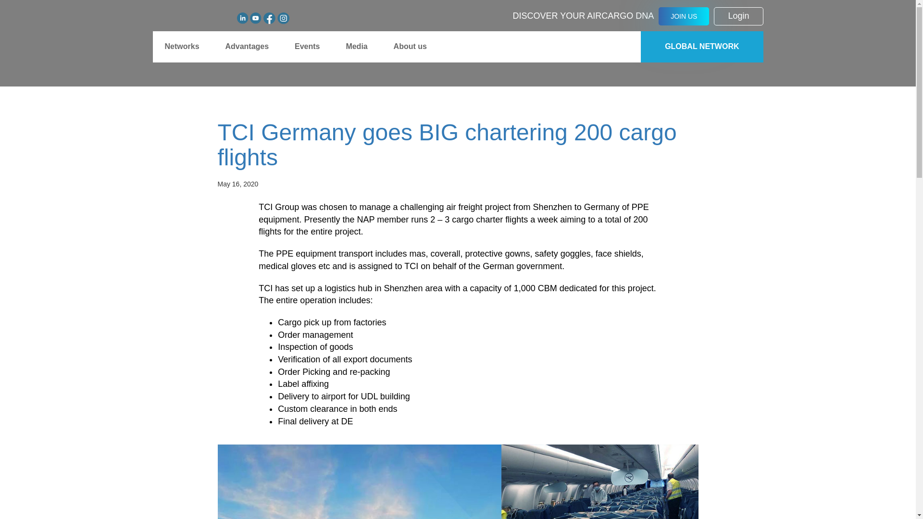 The height and width of the screenshot is (519, 923). I want to click on Media, so click(356, 46).